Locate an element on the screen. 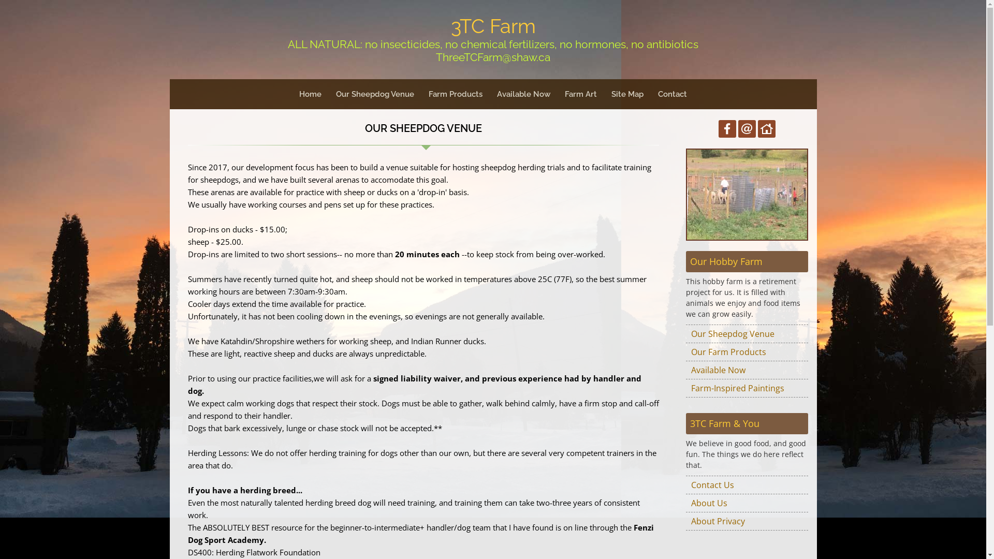  Our Sheepdog Venue is located at coordinates (375, 94).